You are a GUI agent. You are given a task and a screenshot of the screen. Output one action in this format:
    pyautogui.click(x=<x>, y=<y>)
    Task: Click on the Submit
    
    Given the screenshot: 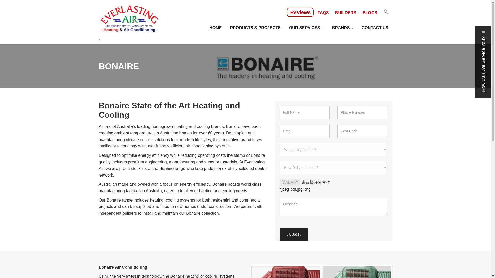 What is the action you would take?
    pyautogui.click(x=294, y=234)
    